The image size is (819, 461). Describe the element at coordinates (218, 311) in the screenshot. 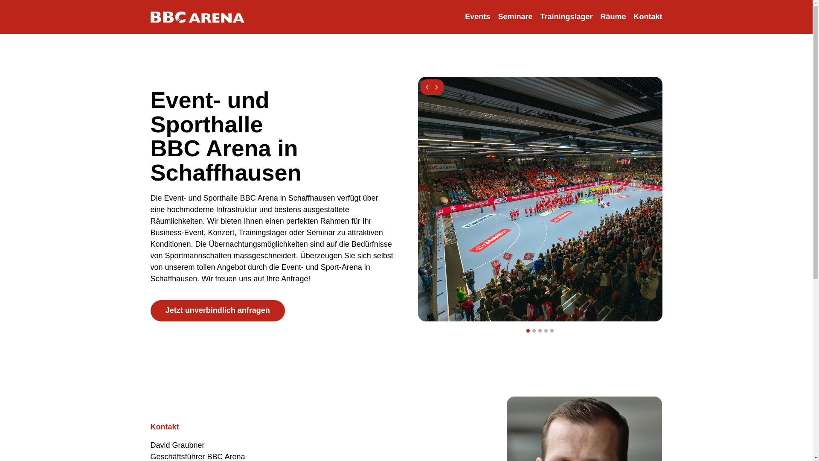

I see `Jetzt unverbindlich anfragen` at that location.